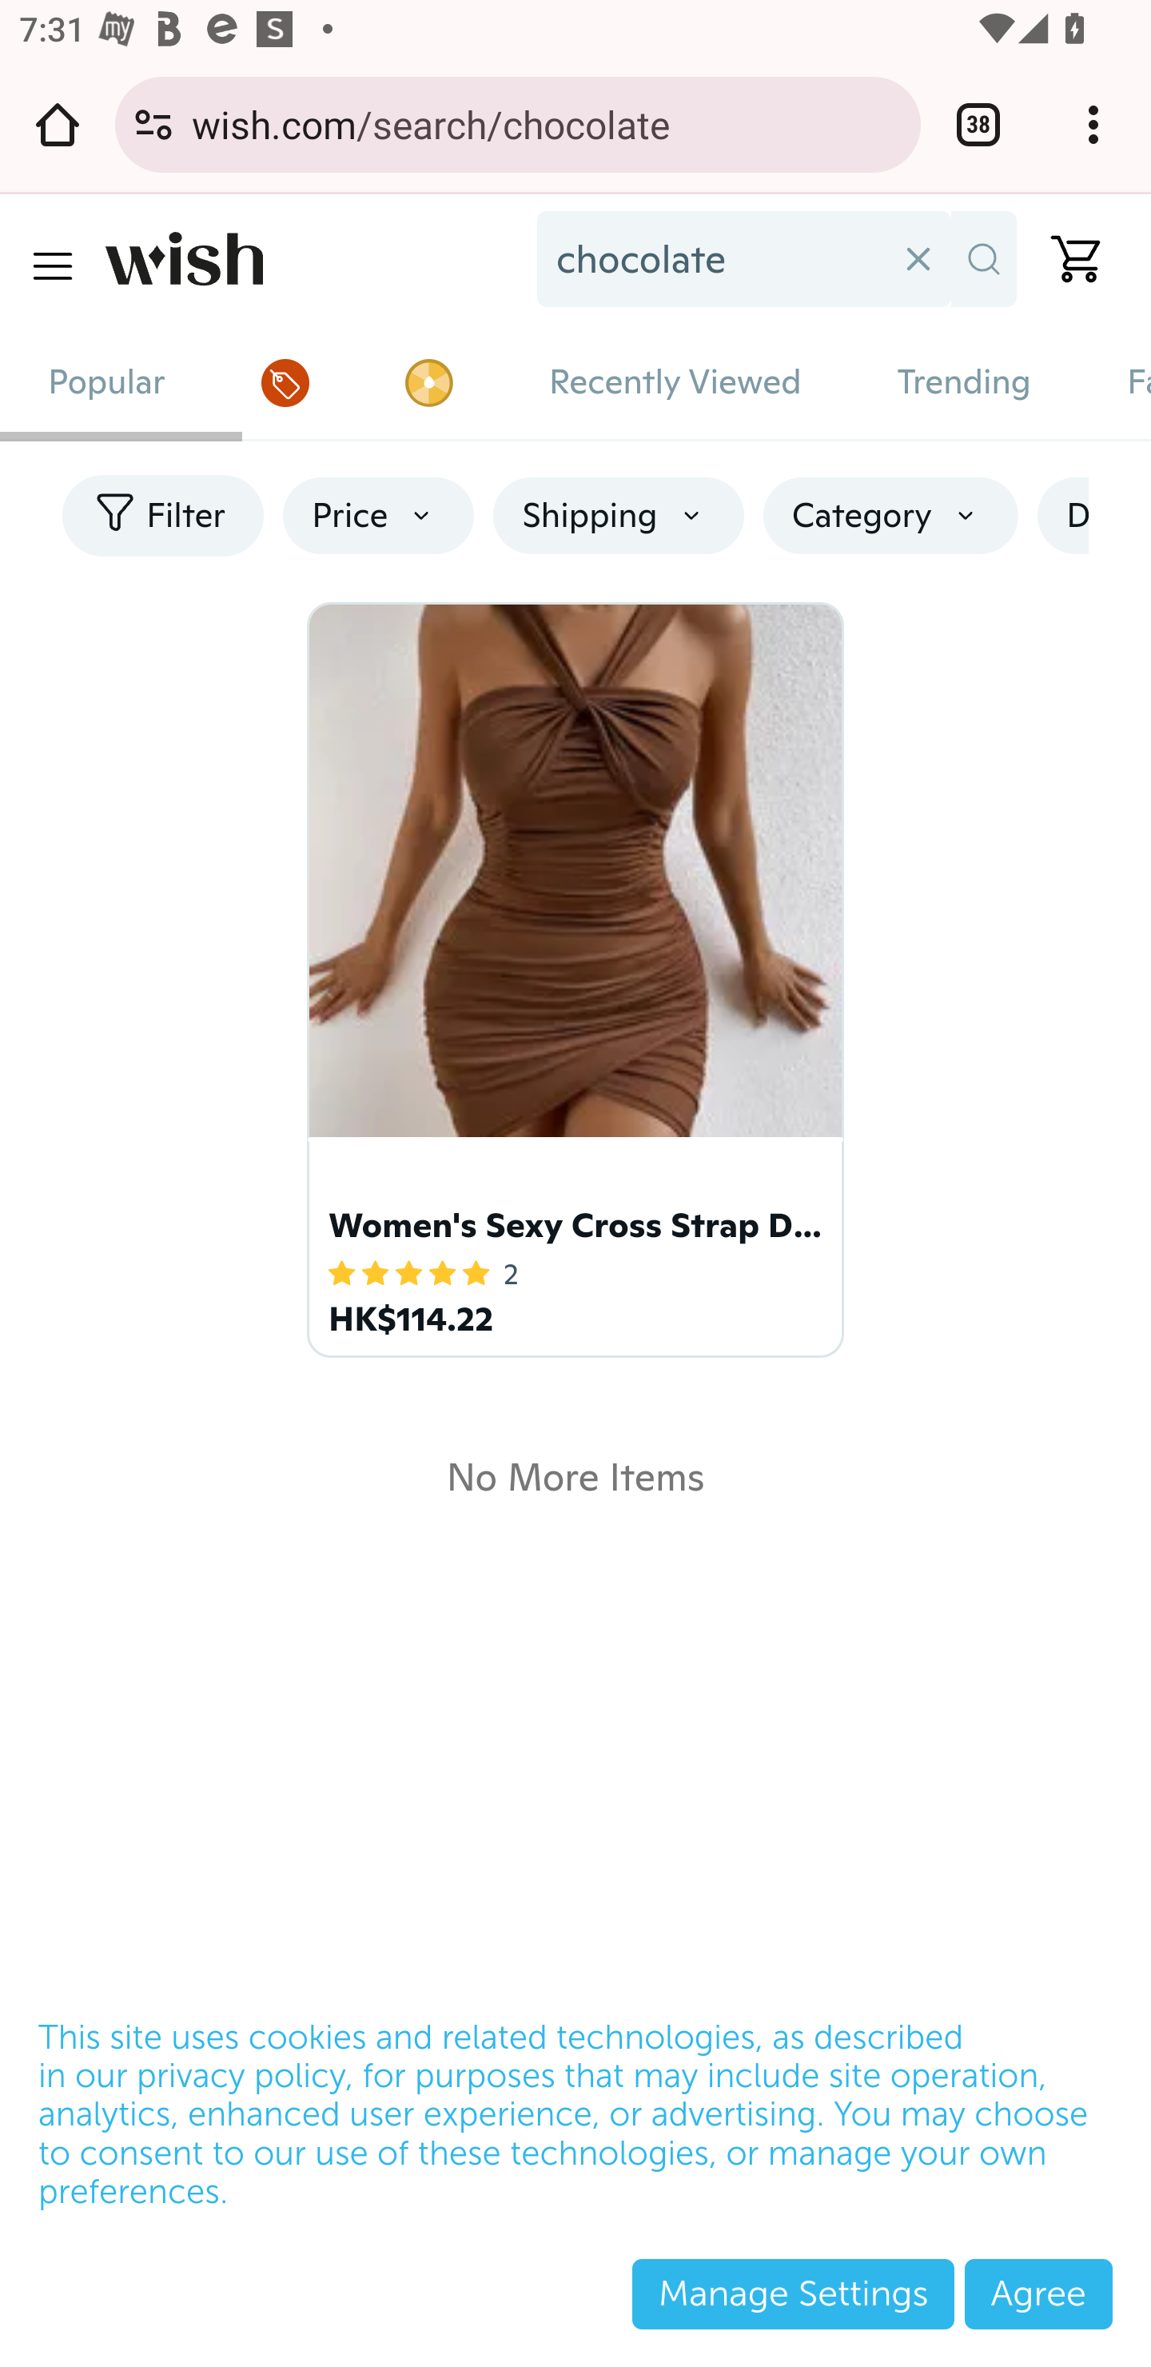 The image size is (1151, 2367). What do you see at coordinates (978, 124) in the screenshot?
I see `Switch or close tabs` at bounding box center [978, 124].